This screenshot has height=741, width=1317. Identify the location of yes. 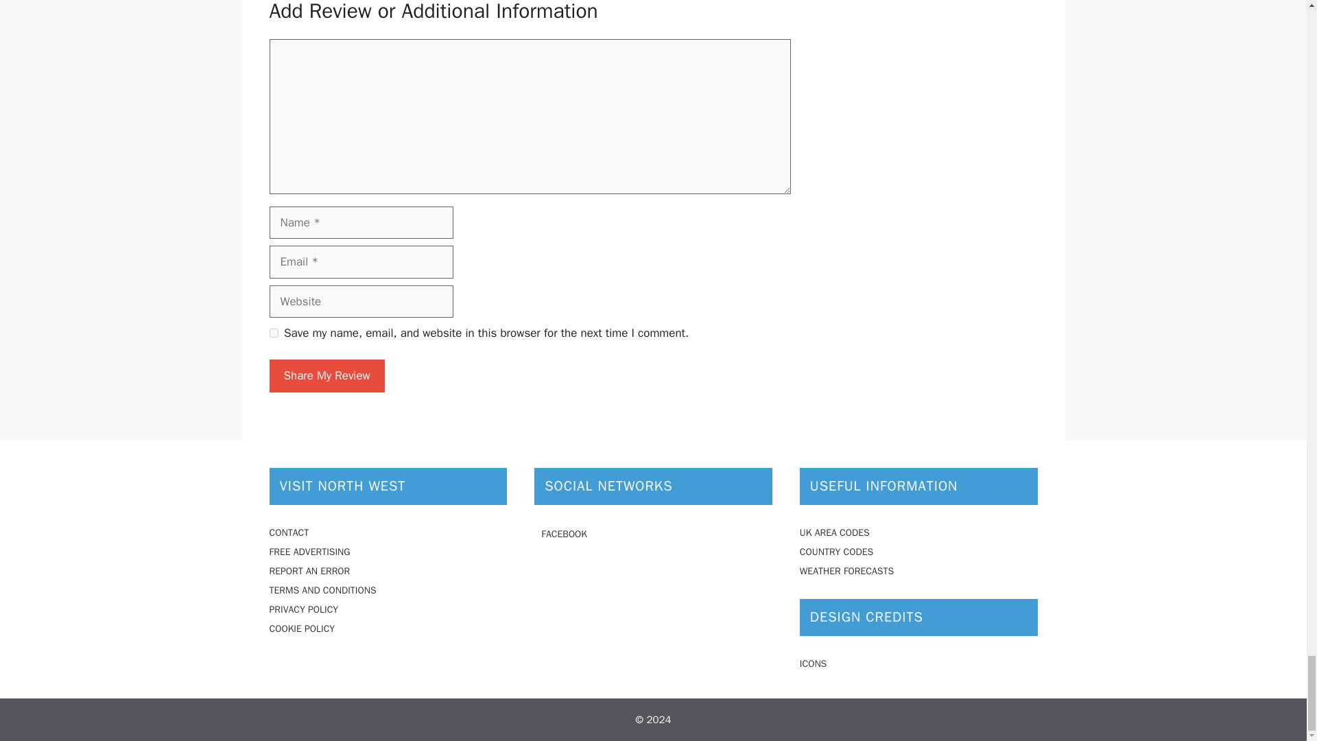
(273, 333).